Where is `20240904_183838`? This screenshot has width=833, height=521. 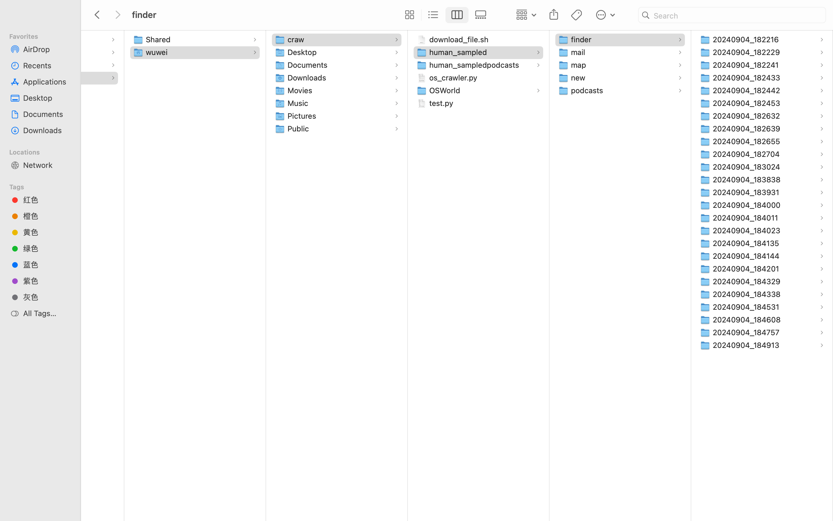 20240904_183838 is located at coordinates (748, 179).